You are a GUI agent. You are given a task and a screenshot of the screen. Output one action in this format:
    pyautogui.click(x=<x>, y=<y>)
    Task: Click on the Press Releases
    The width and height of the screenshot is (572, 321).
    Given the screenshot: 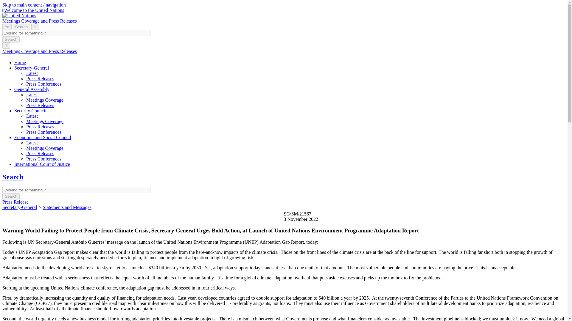 What is the action you would take?
    pyautogui.click(x=40, y=78)
    